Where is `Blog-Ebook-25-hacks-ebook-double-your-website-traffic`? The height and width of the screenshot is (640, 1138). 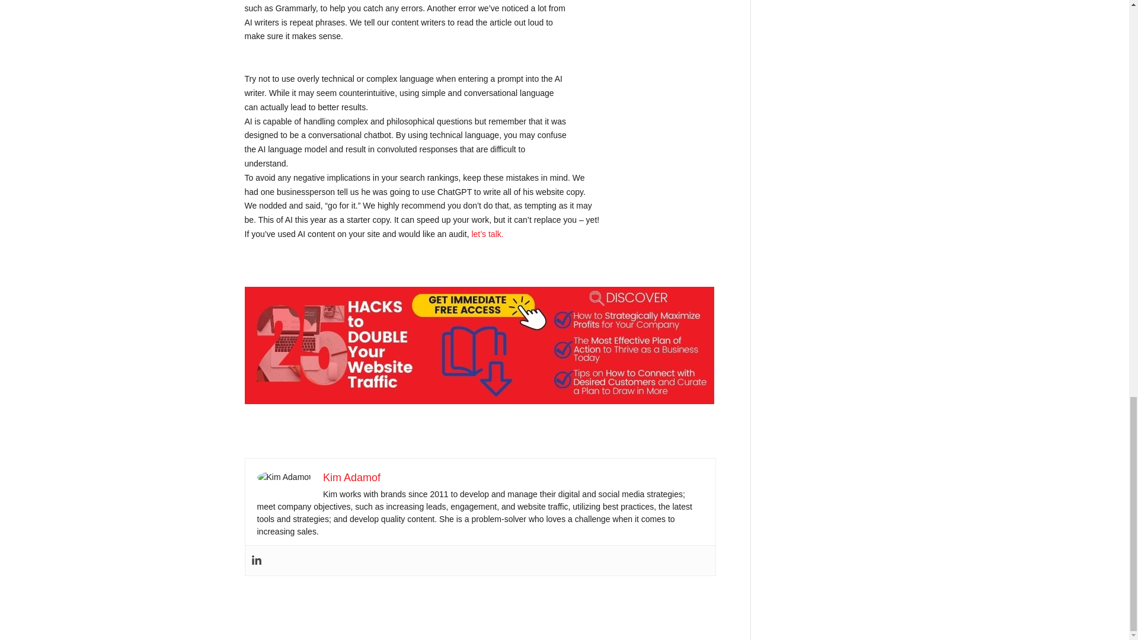
Blog-Ebook-25-hacks-ebook-double-your-website-traffic is located at coordinates (479, 345).